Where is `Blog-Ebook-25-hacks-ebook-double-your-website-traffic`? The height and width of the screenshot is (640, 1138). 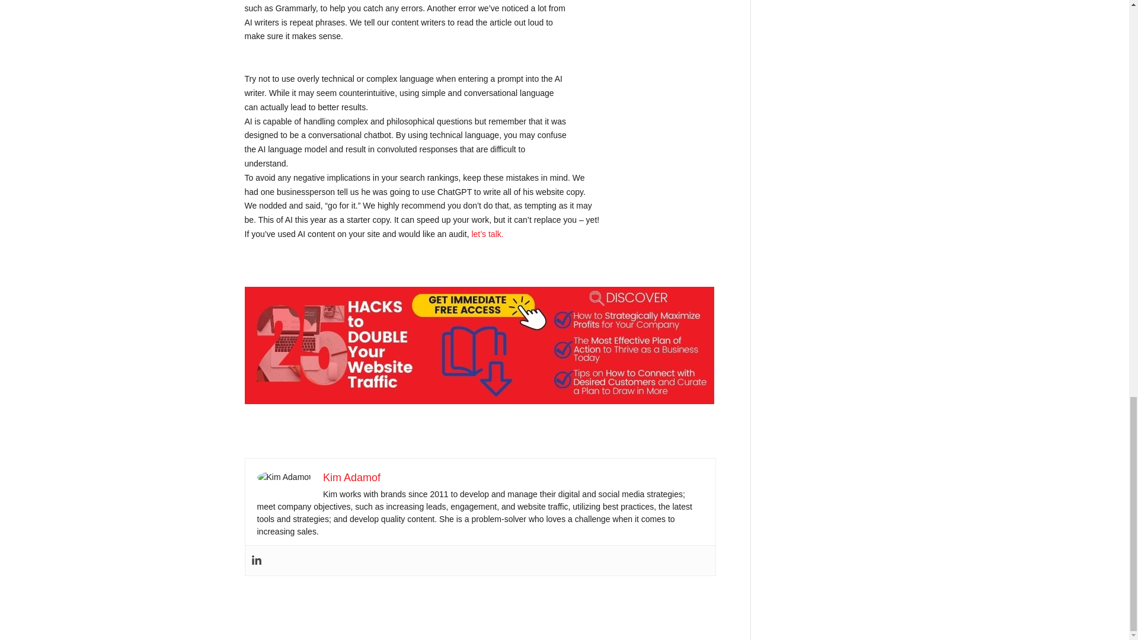
Blog-Ebook-25-hacks-ebook-double-your-website-traffic is located at coordinates (479, 345).